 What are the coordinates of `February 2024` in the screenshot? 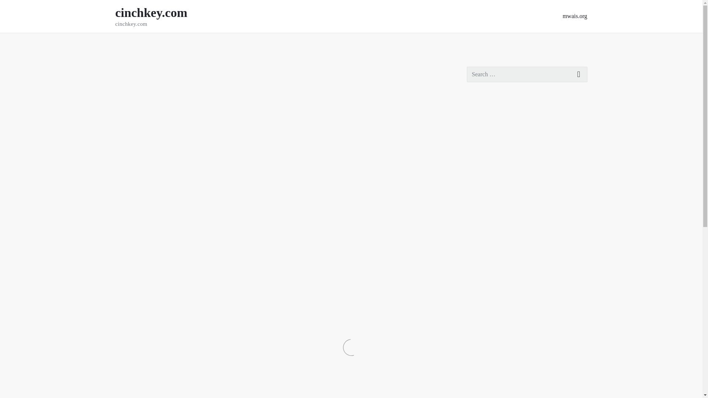 It's located at (485, 249).